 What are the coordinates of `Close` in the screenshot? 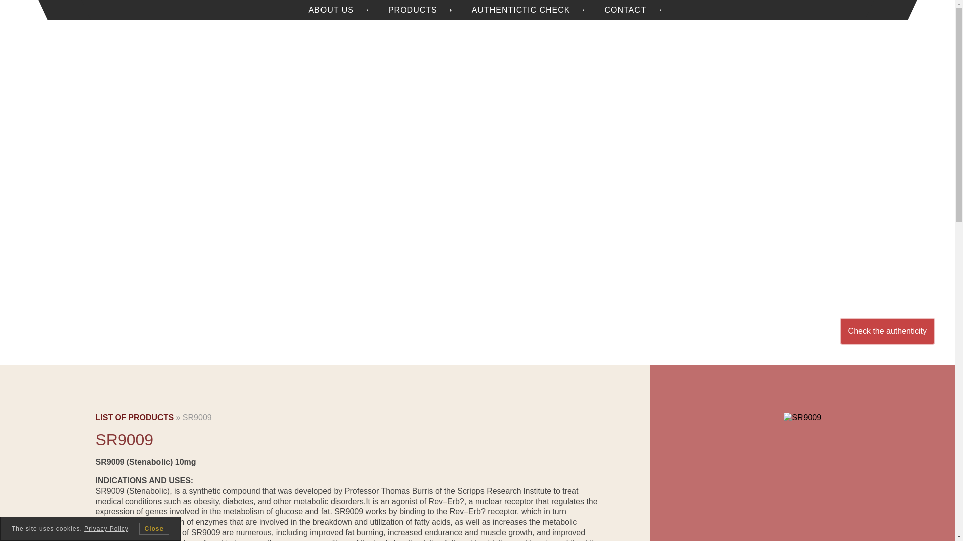 It's located at (154, 529).